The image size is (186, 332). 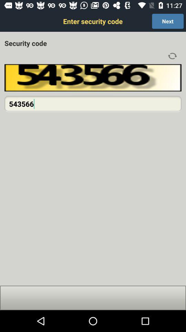 What do you see at coordinates (172, 56) in the screenshot?
I see `refresh` at bounding box center [172, 56].